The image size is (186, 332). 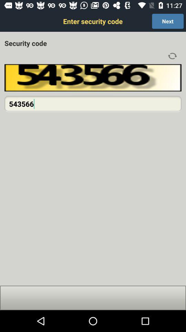 What do you see at coordinates (172, 56) in the screenshot?
I see `refresh` at bounding box center [172, 56].